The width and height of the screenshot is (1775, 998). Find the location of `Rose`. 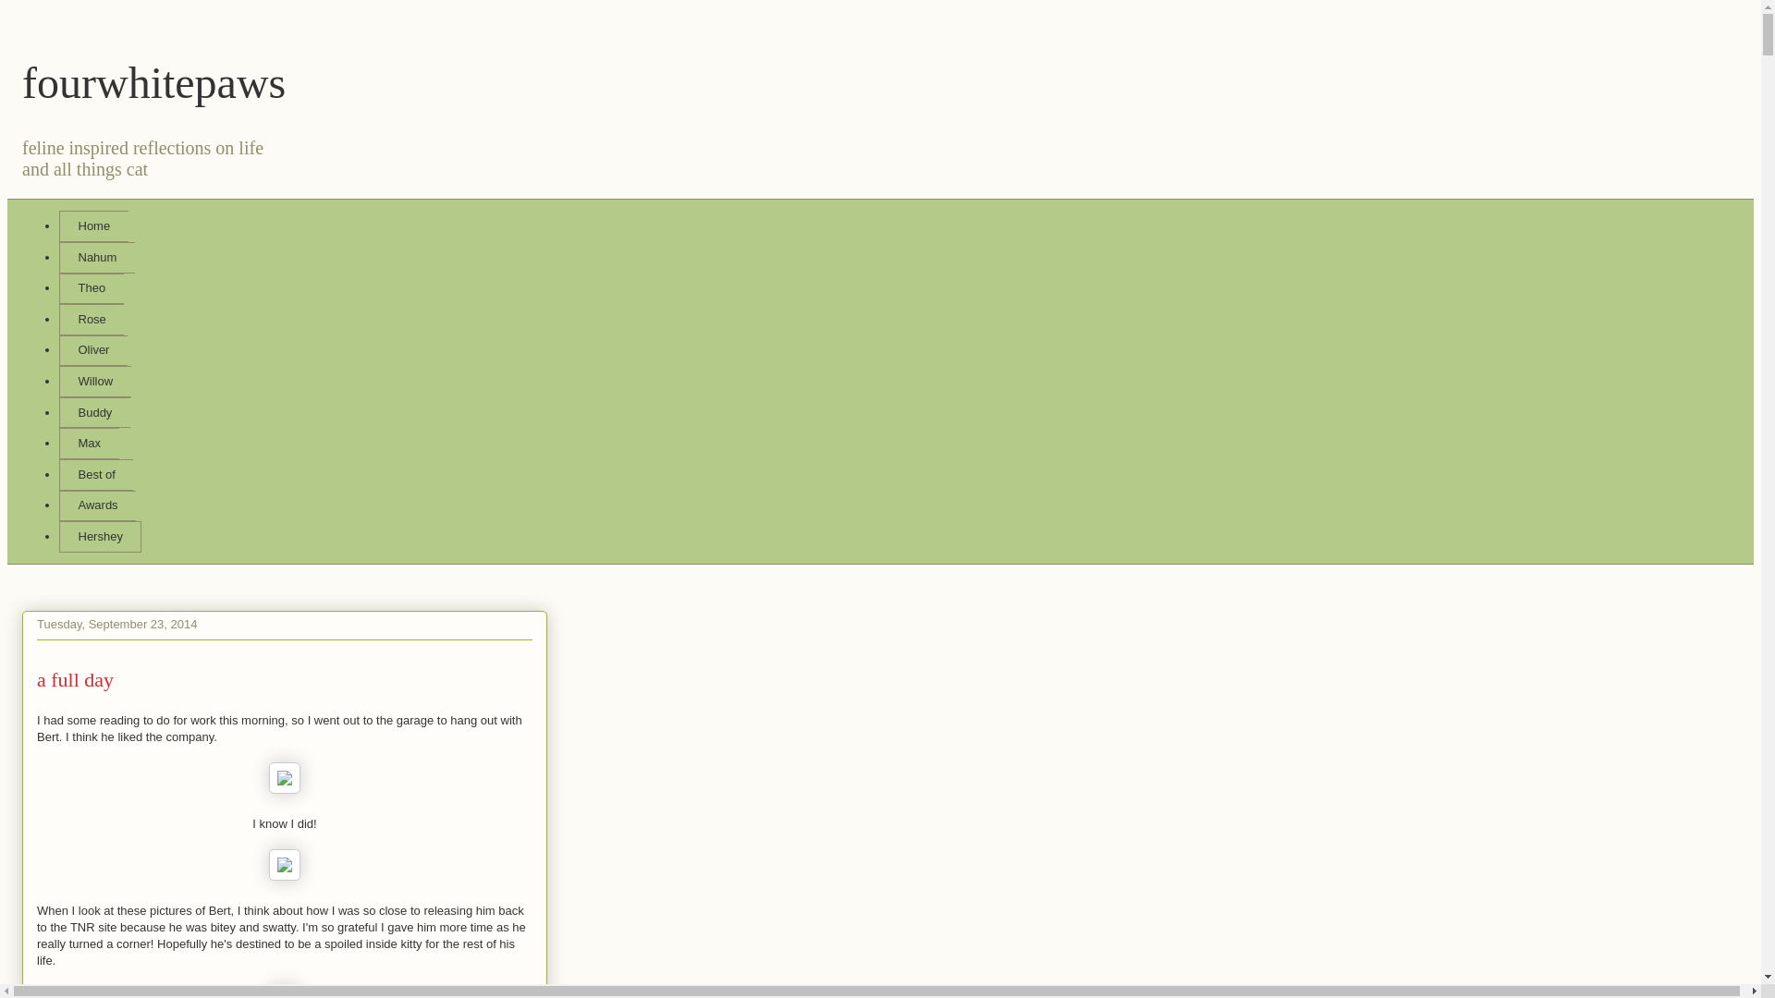

Rose is located at coordinates (91, 320).